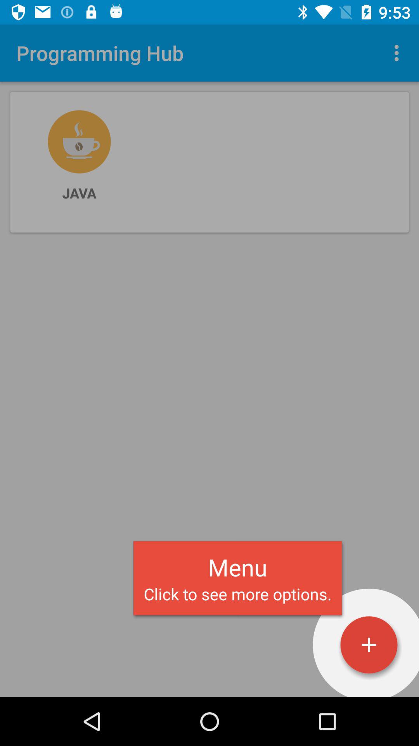  What do you see at coordinates (369, 645) in the screenshot?
I see `open menu` at bounding box center [369, 645].